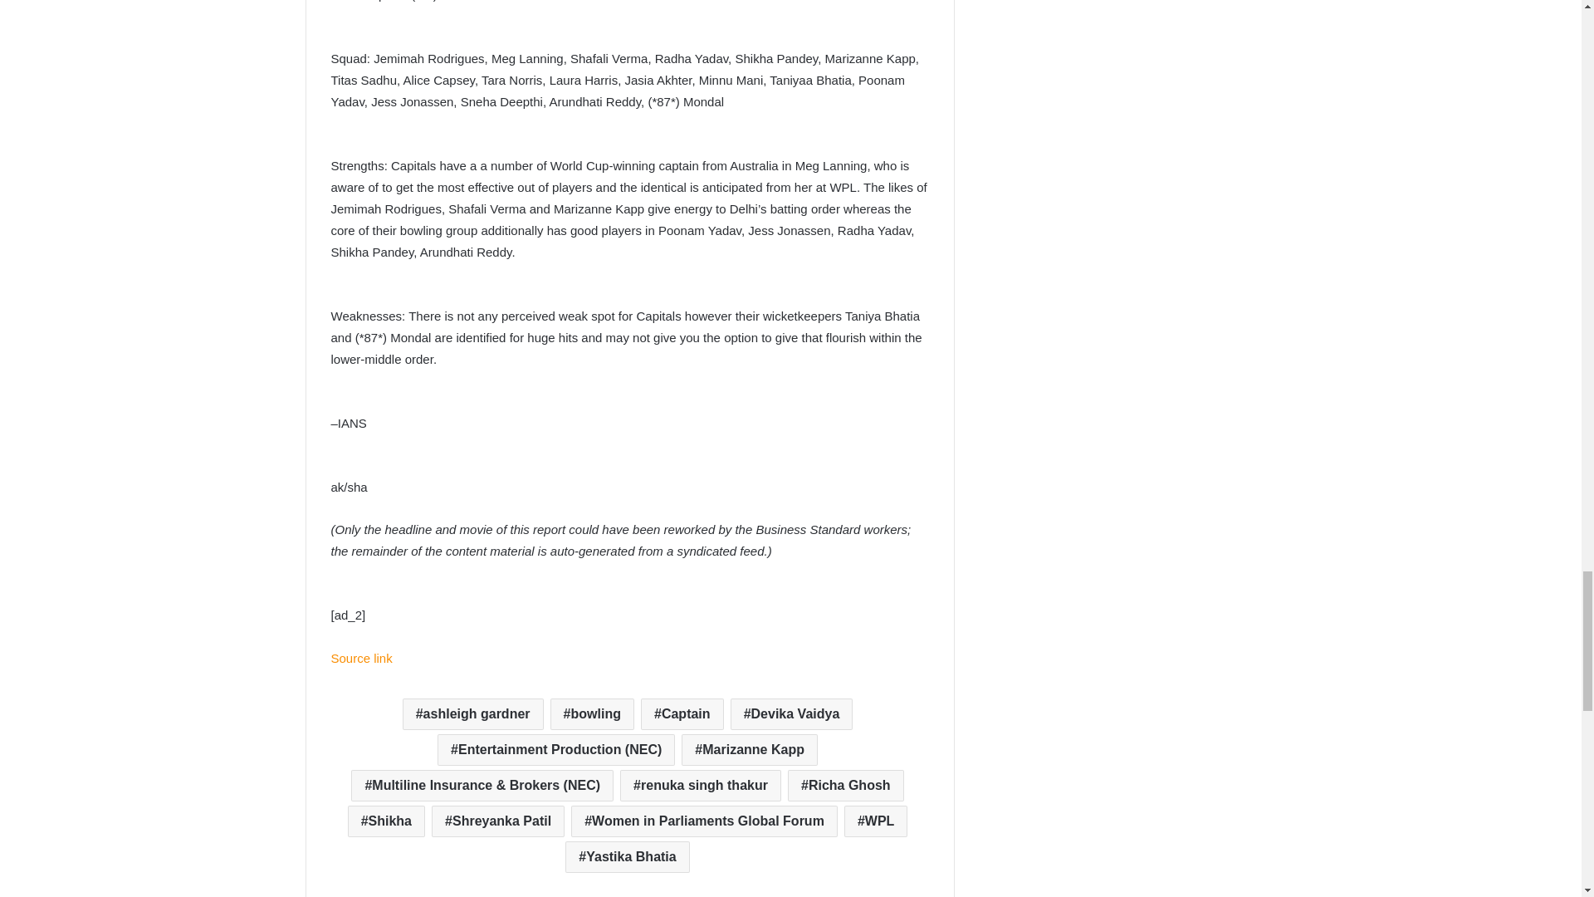 The height and width of the screenshot is (897, 1594). Describe the element at coordinates (627, 857) in the screenshot. I see `Yastika Bhatia` at that location.